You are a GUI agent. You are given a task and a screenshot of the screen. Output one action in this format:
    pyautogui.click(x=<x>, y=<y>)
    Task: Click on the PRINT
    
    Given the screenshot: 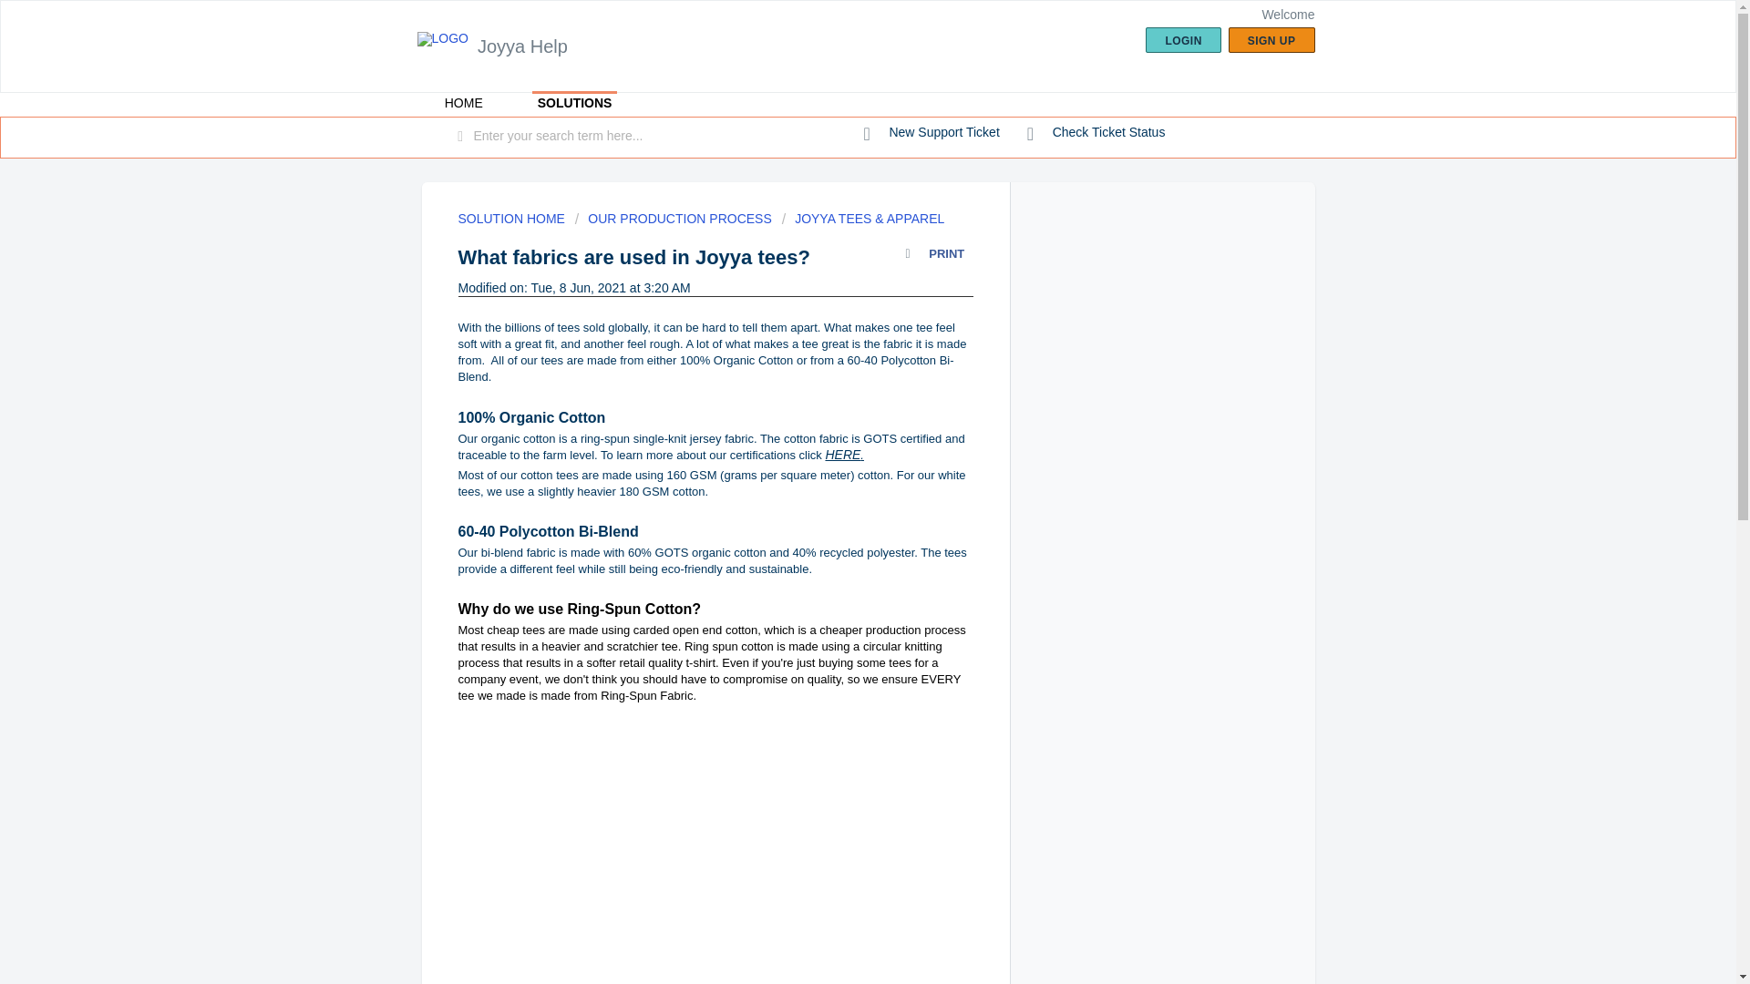 What is the action you would take?
    pyautogui.click(x=939, y=257)
    